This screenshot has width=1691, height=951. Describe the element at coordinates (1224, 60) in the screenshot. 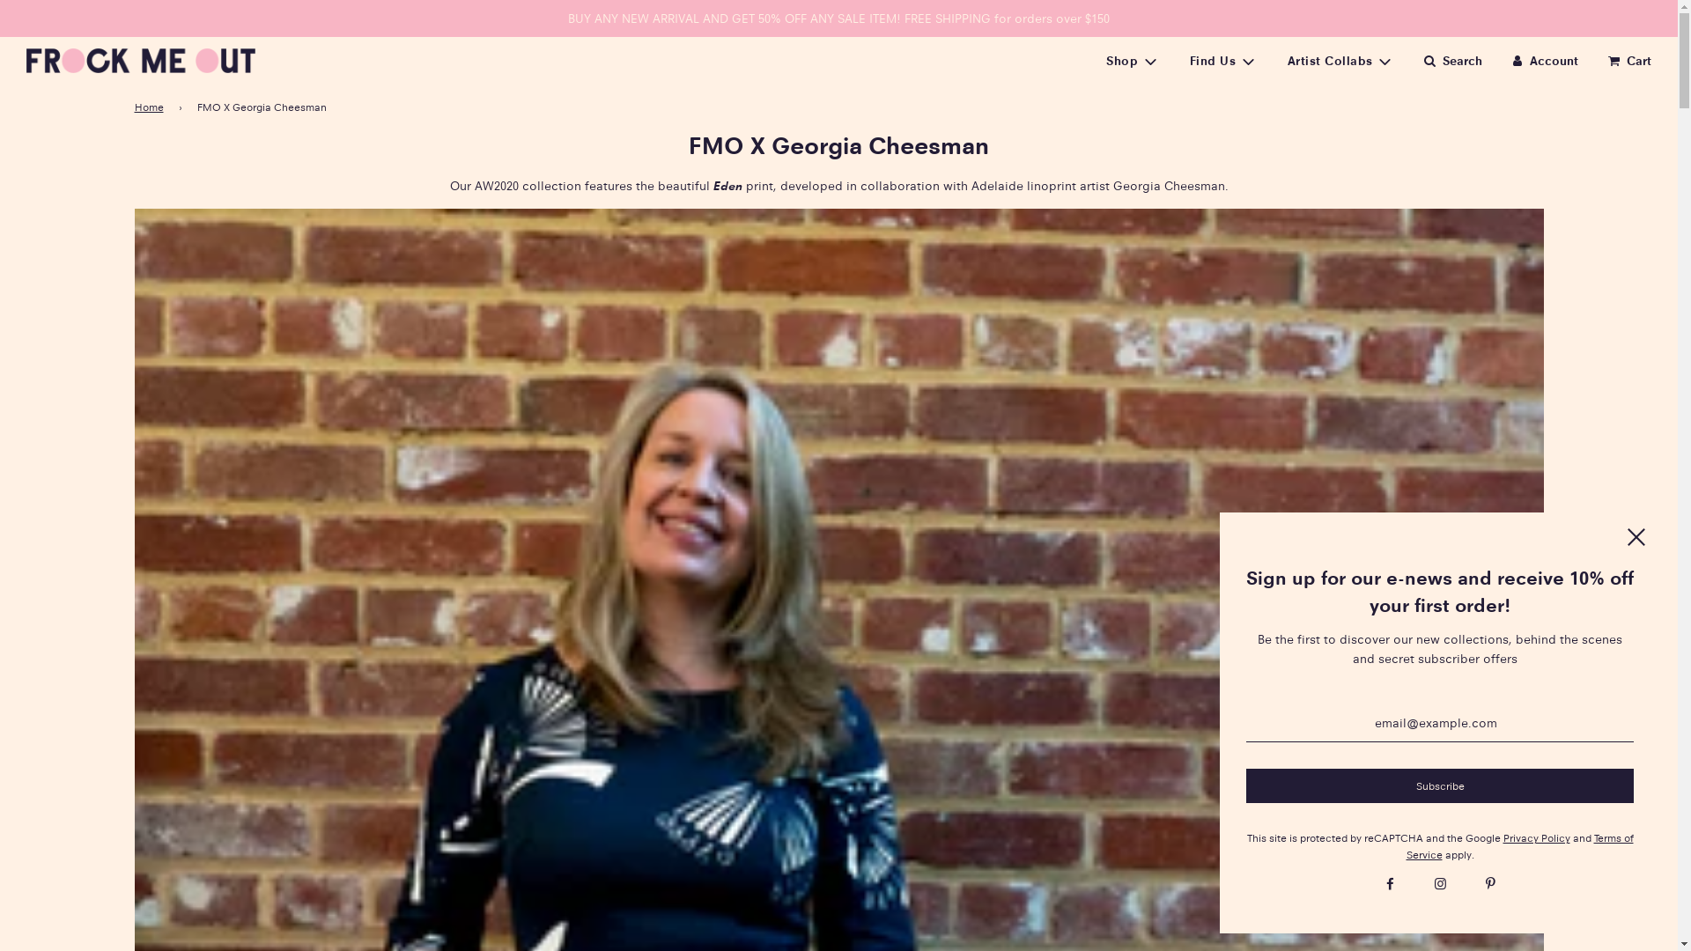

I see `Find Us` at that location.